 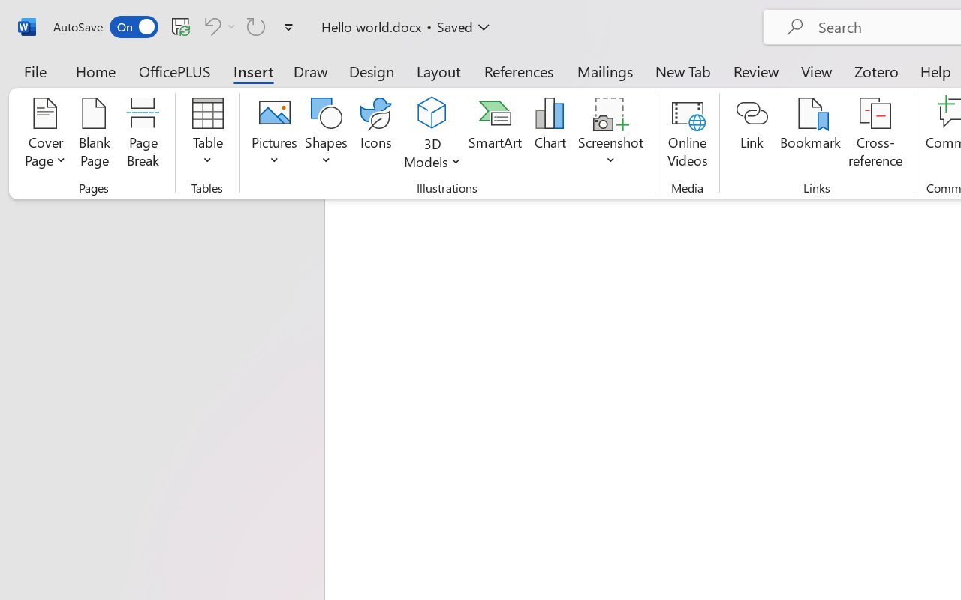 I want to click on Layout, so click(x=438, y=70).